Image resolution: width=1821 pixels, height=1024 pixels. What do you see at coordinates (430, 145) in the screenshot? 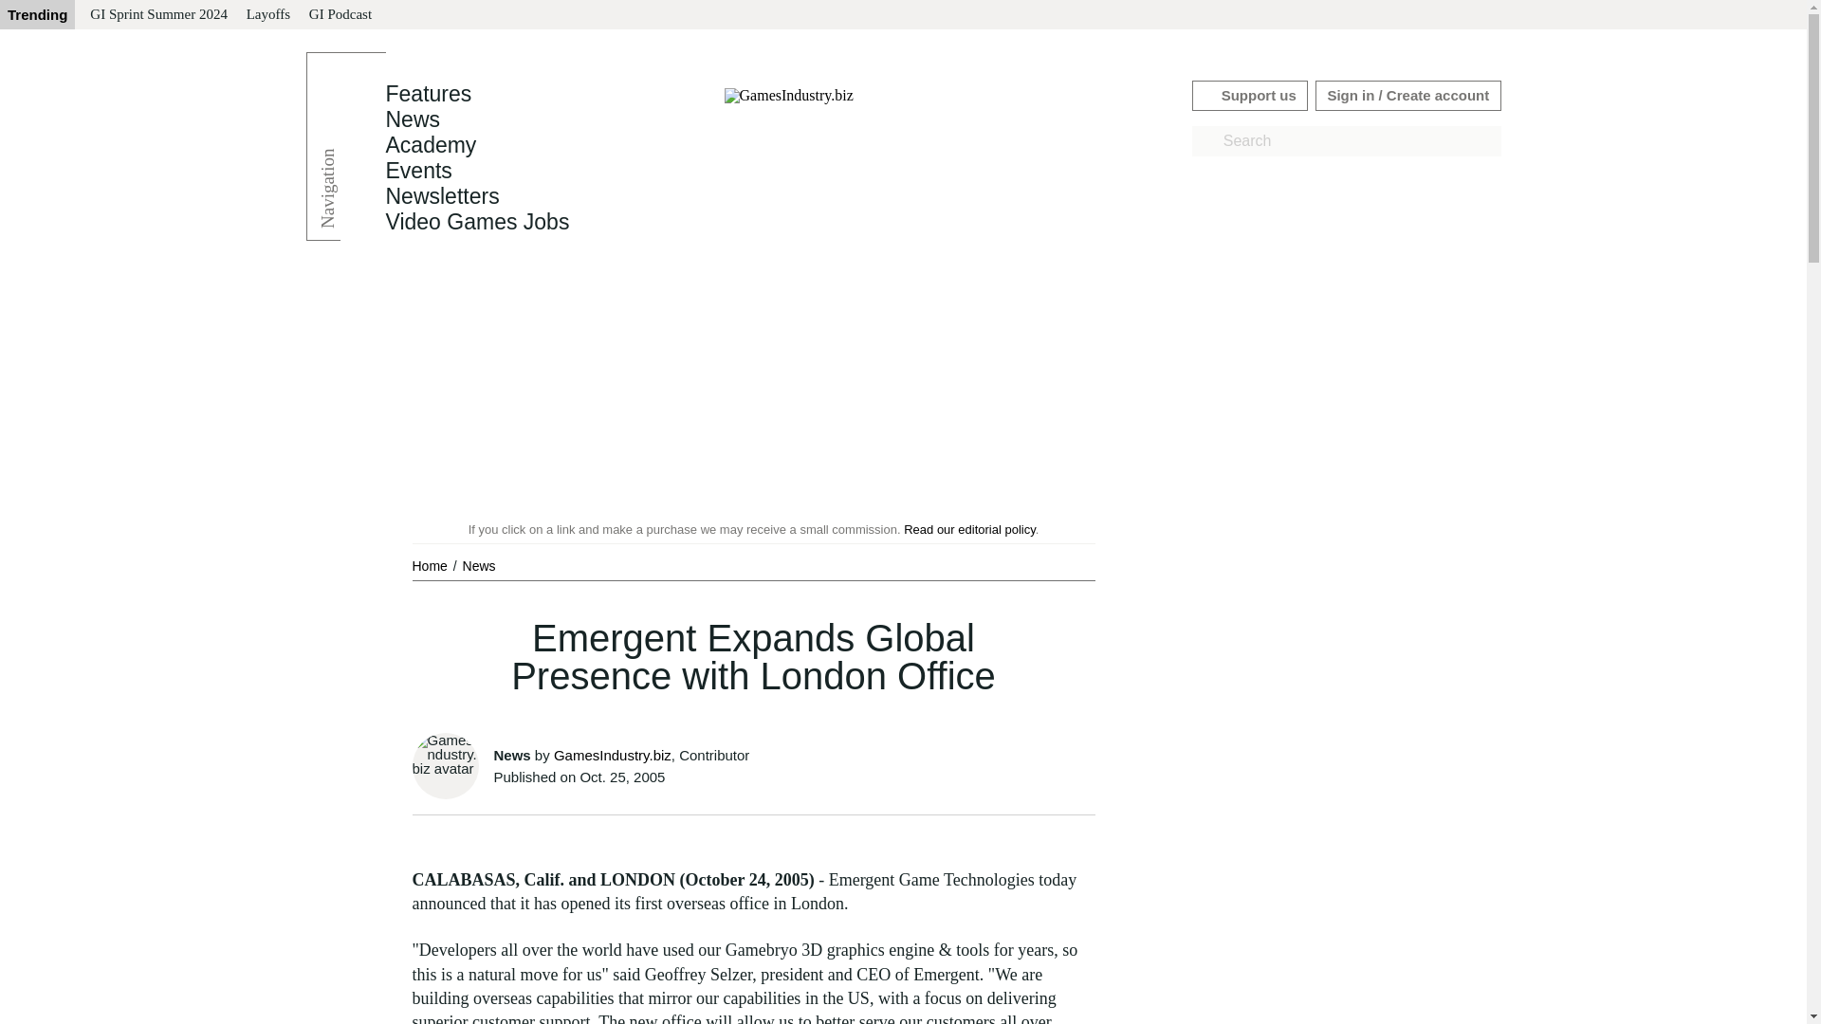
I see `Academy` at bounding box center [430, 145].